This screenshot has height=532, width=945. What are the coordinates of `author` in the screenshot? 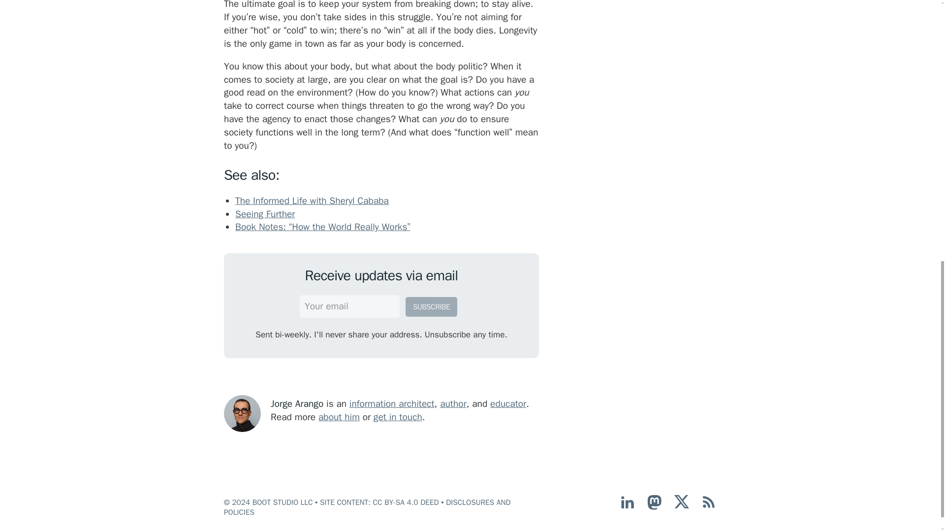 It's located at (453, 403).